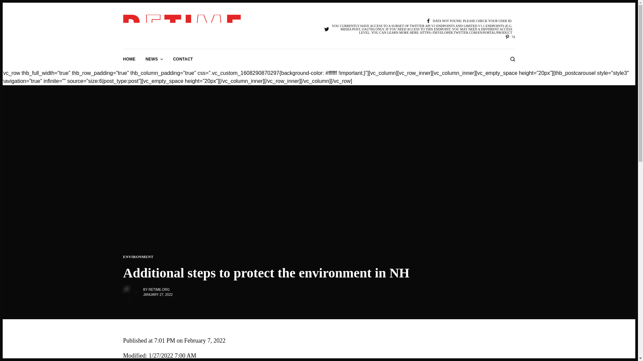  What do you see at coordinates (138, 257) in the screenshot?
I see `ENVIRONMENT` at bounding box center [138, 257].